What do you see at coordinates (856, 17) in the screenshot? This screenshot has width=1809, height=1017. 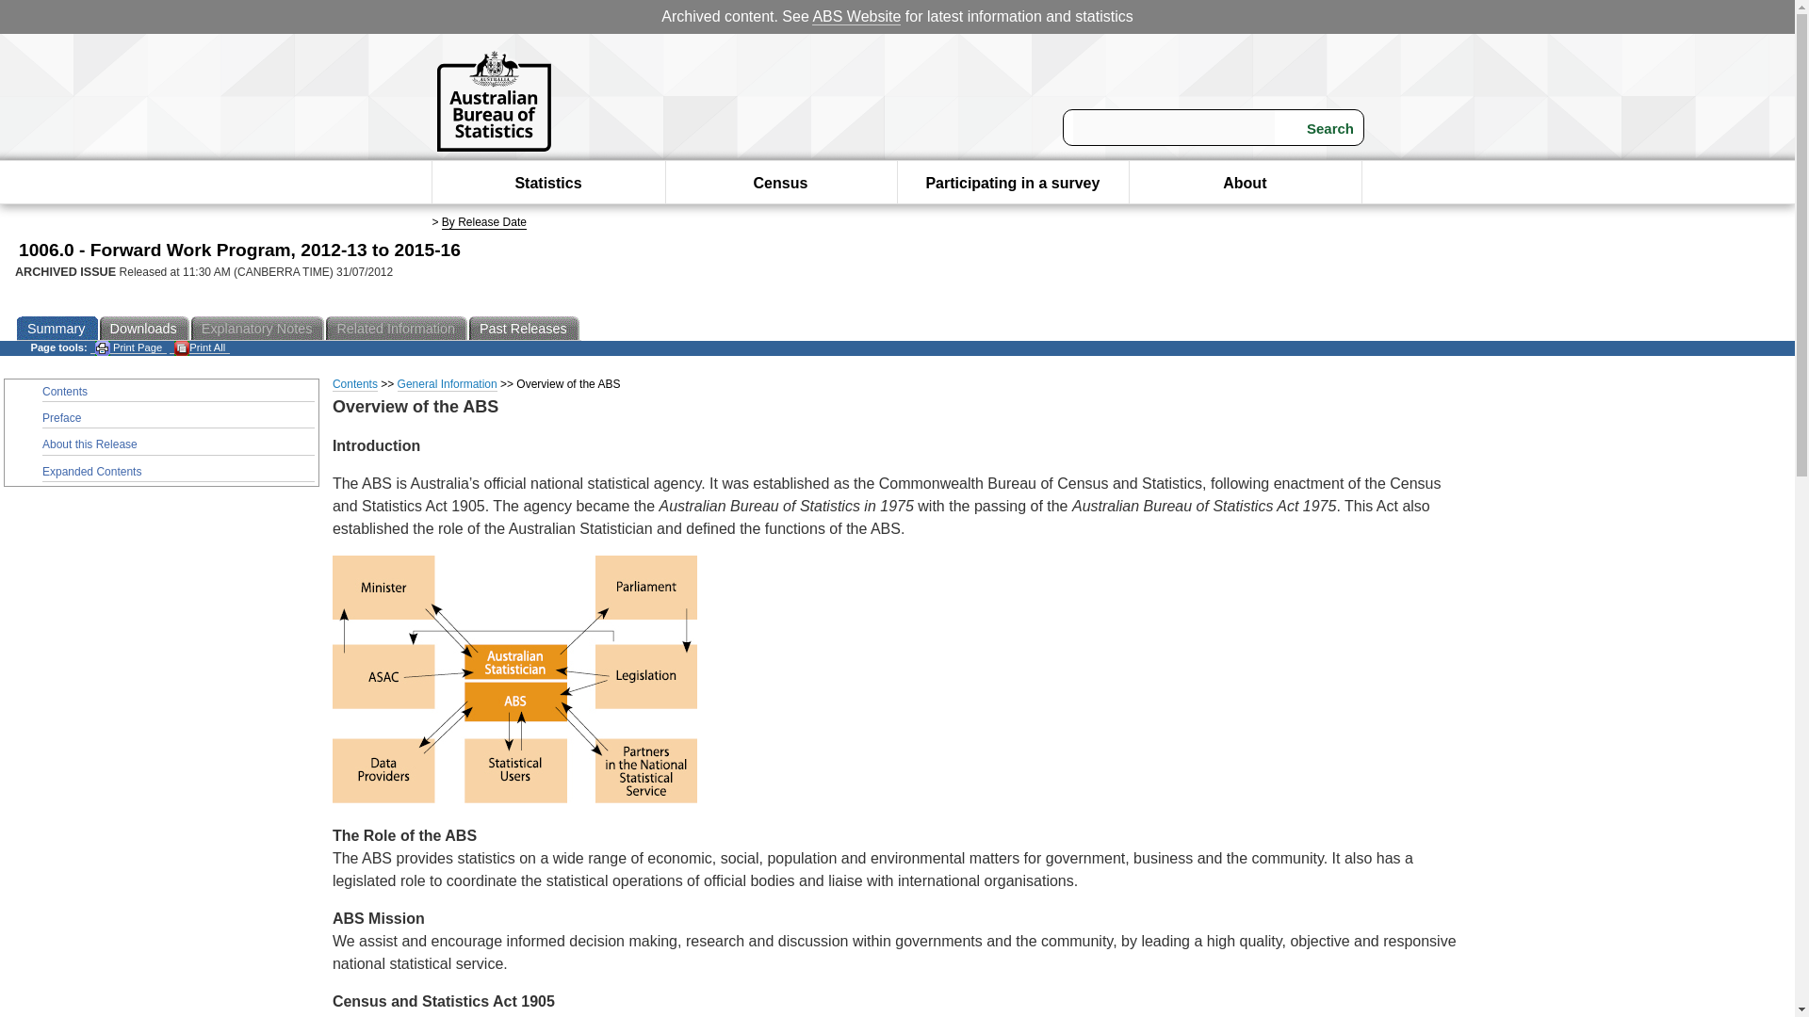 I see `ABS Website` at bounding box center [856, 17].